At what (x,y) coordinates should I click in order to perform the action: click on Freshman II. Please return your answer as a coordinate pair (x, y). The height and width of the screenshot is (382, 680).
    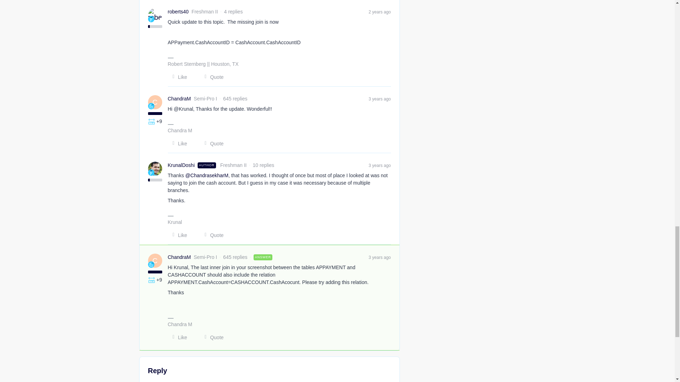
    Looking at the image, I should click on (151, 19).